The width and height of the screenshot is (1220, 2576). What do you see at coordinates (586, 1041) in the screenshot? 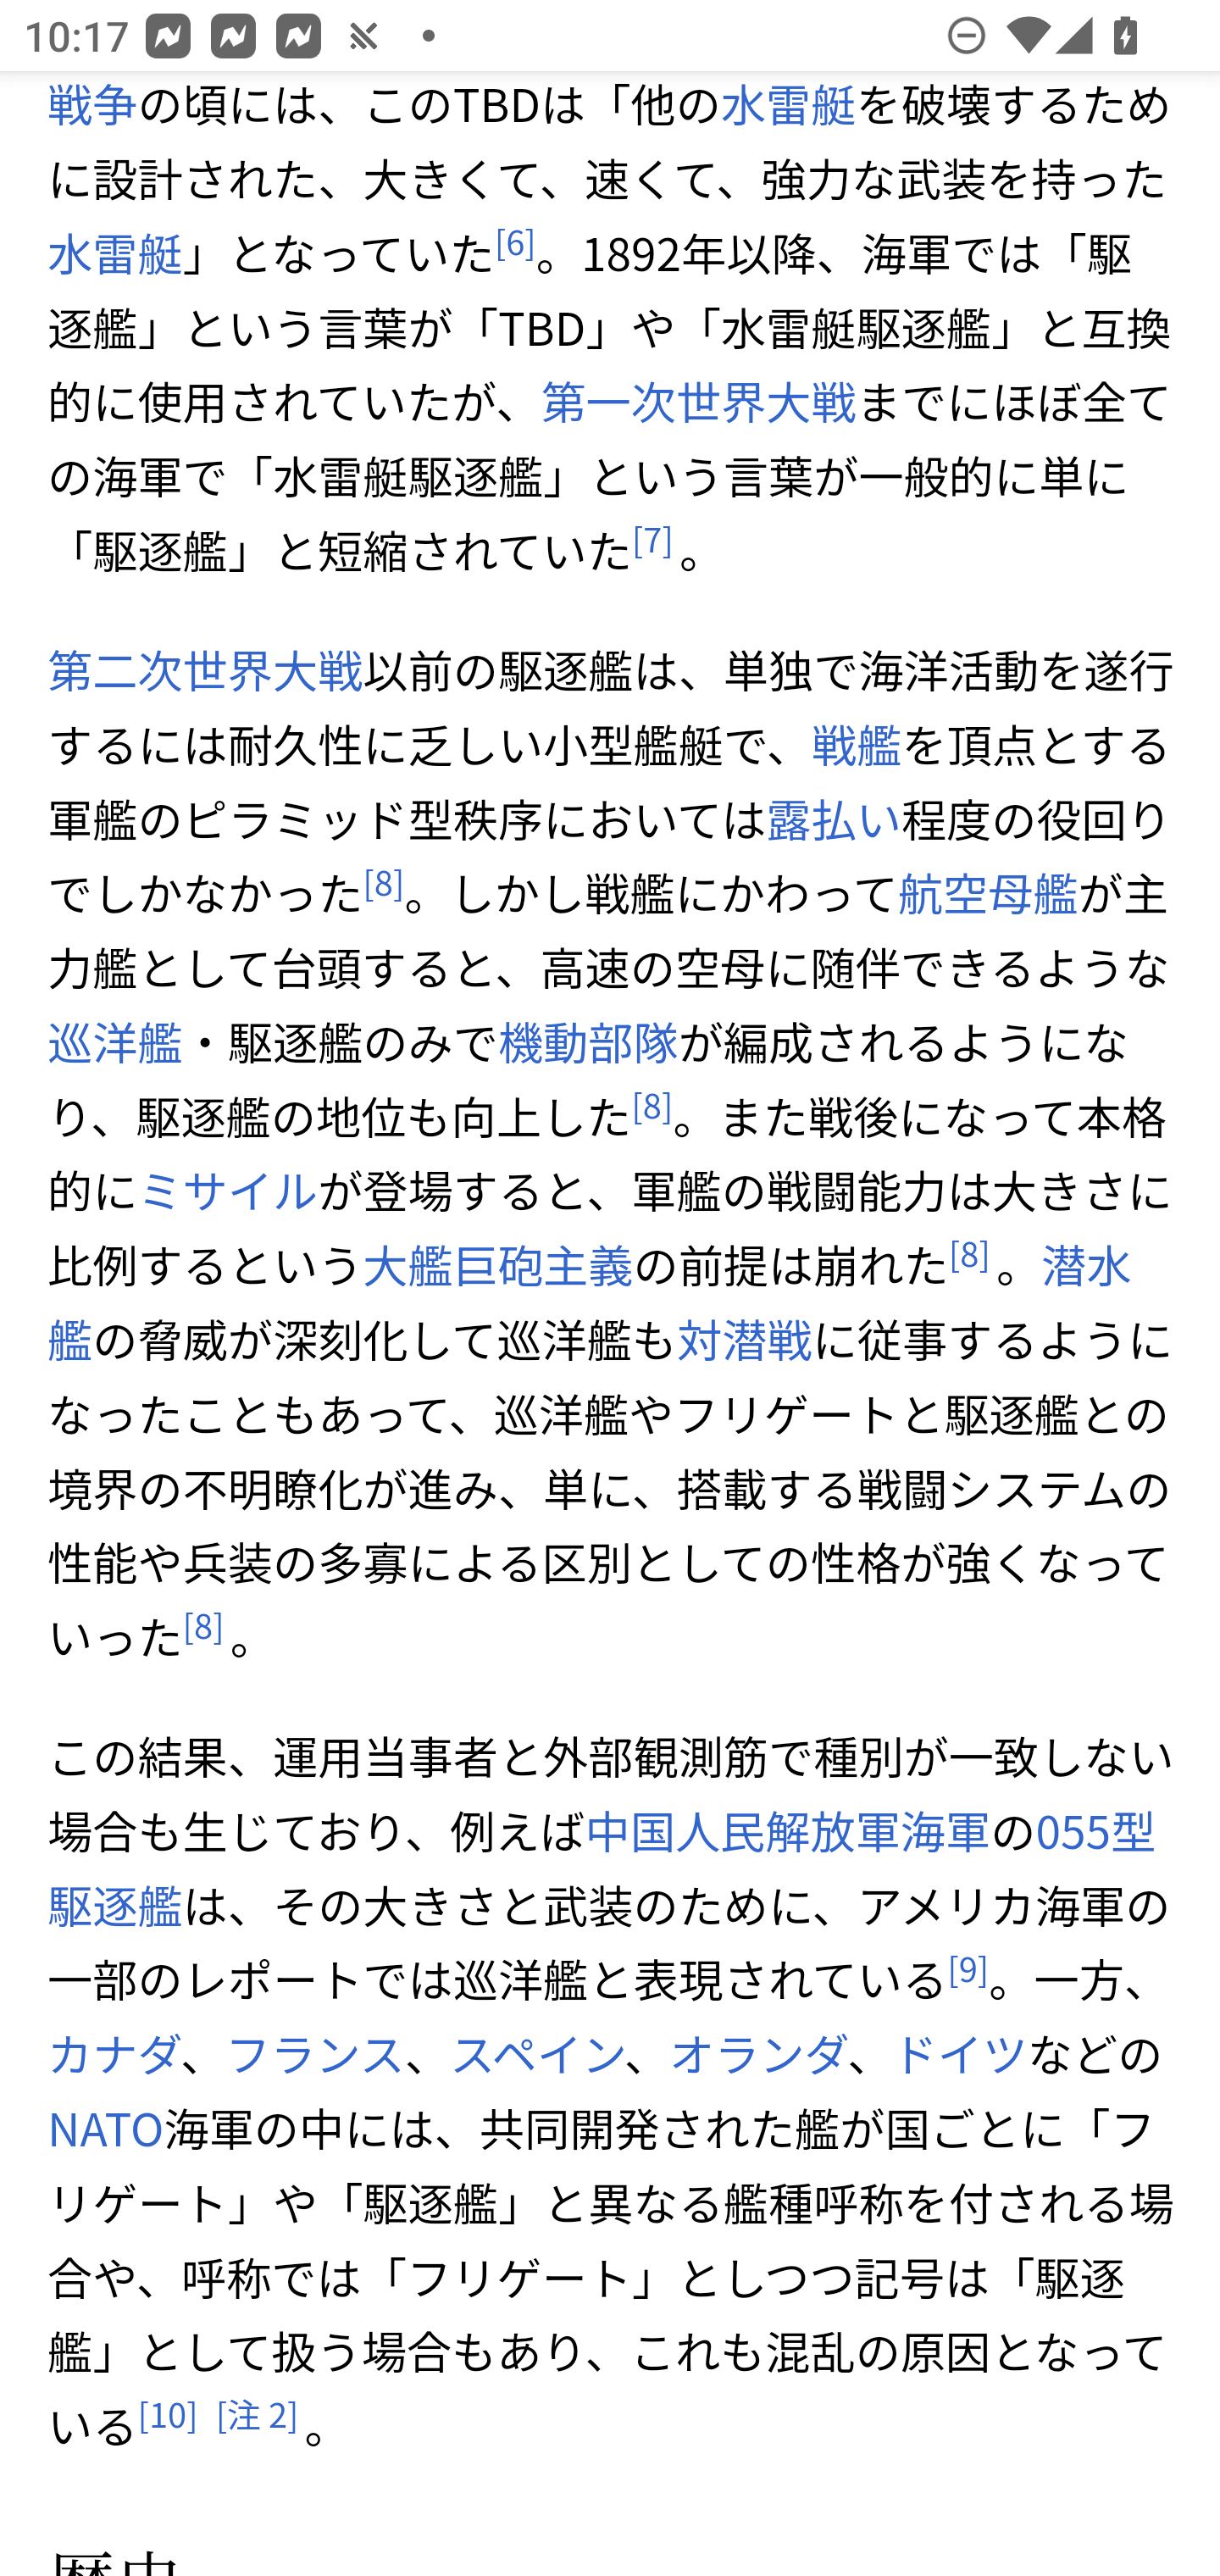
I see `機動部隊` at bounding box center [586, 1041].